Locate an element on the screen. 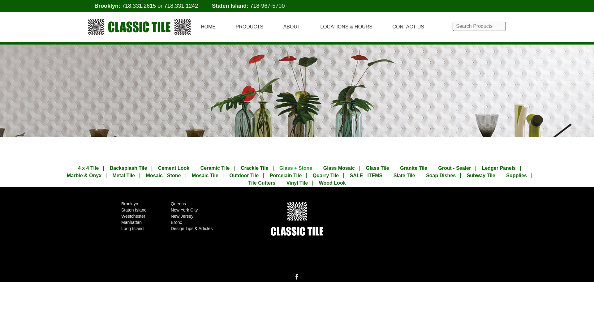 This screenshot has width=594, height=334. 718-967-5700 is located at coordinates (267, 6).